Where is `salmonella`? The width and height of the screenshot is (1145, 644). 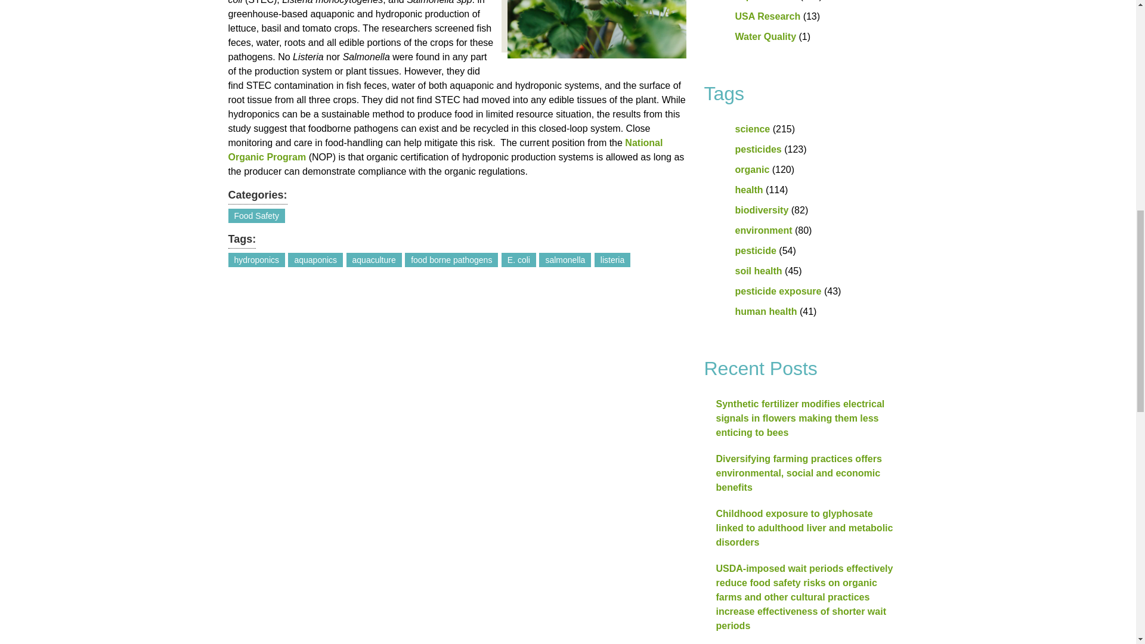 salmonella is located at coordinates (565, 260).